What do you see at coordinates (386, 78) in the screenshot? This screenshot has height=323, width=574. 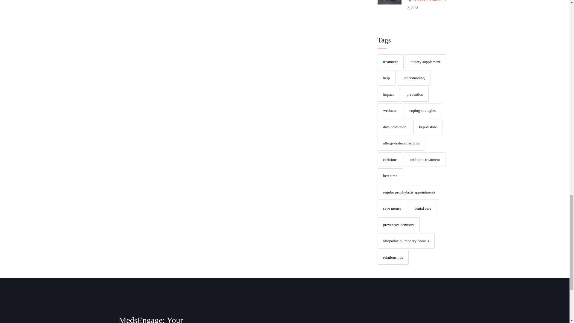 I see `help` at bounding box center [386, 78].